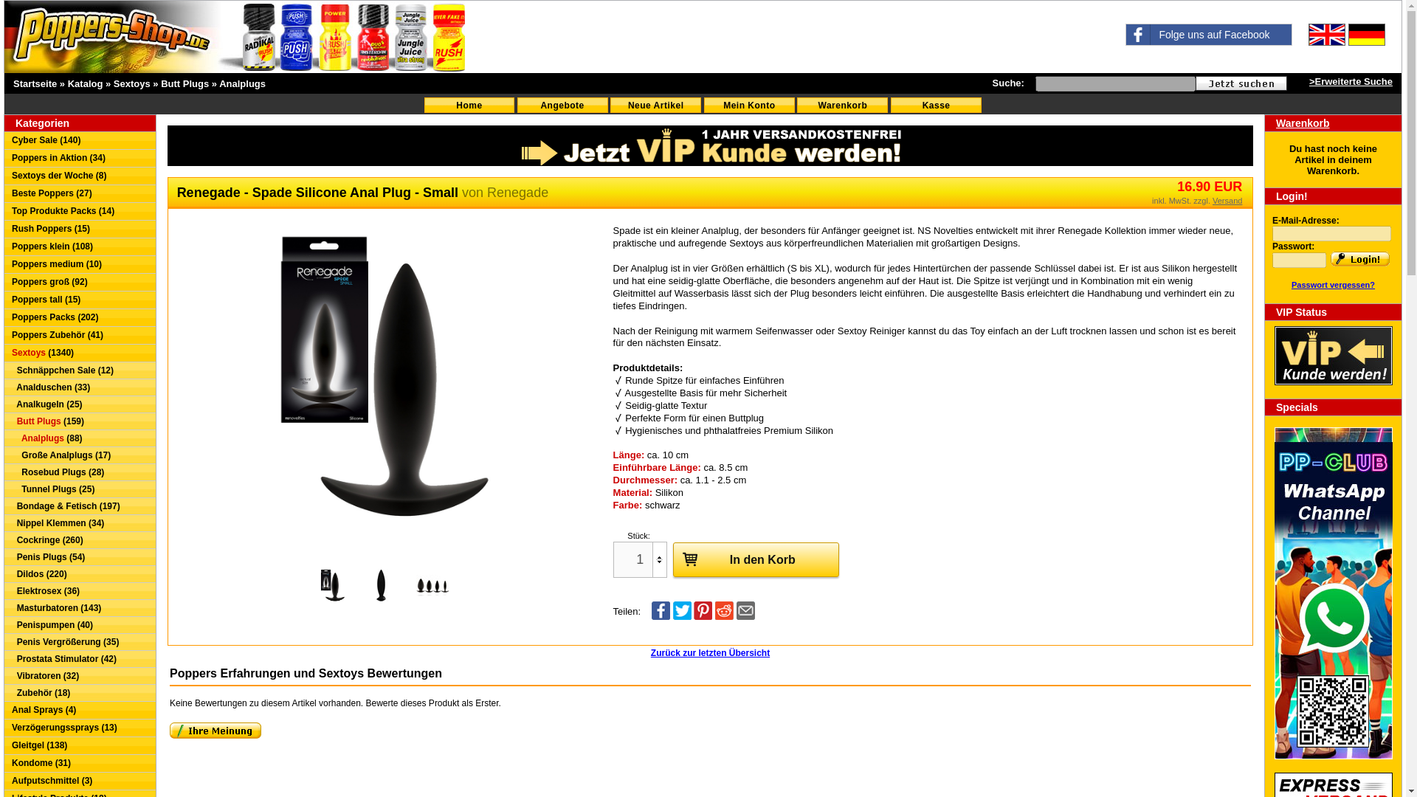  I want to click on Katalog, so click(86, 83).